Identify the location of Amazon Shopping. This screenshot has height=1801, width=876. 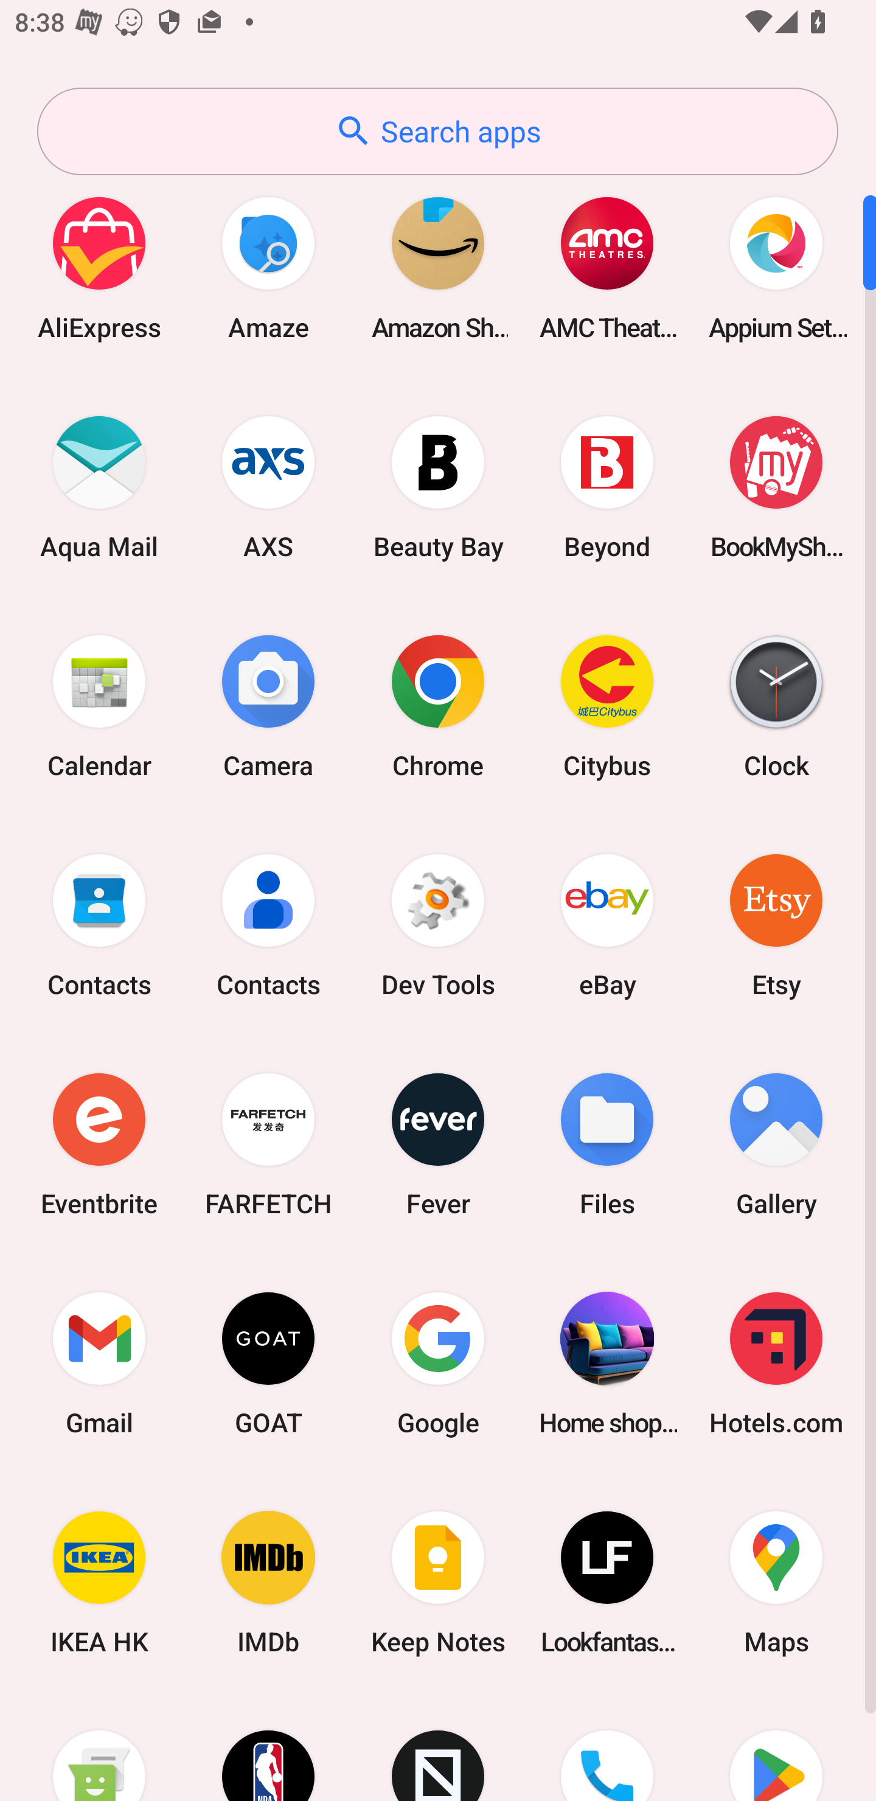
(438, 268).